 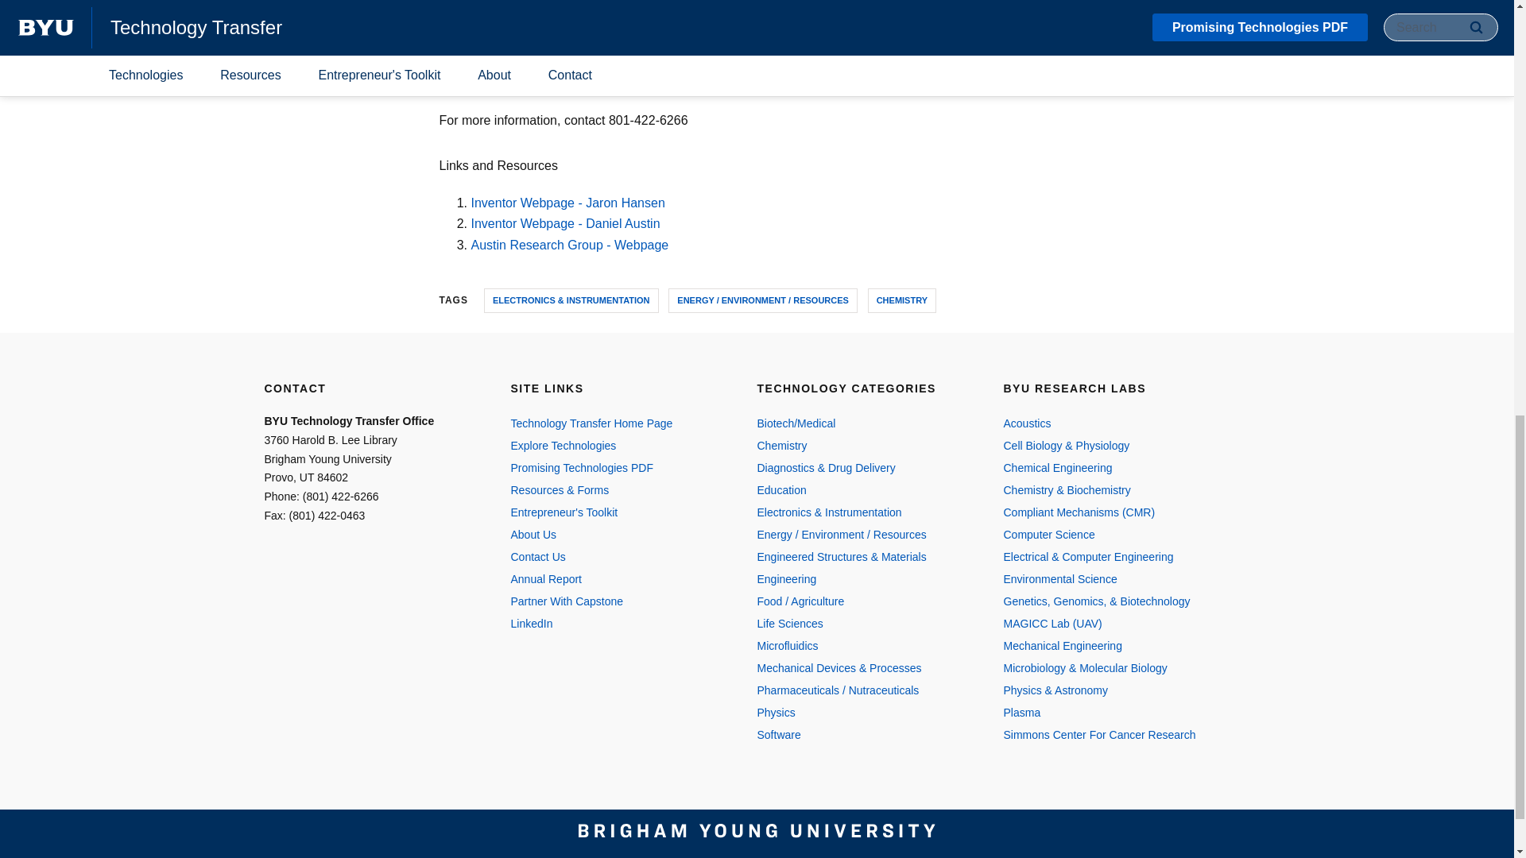 What do you see at coordinates (567, 203) in the screenshot?
I see `Inventor Webpage - Jaron Hansen` at bounding box center [567, 203].